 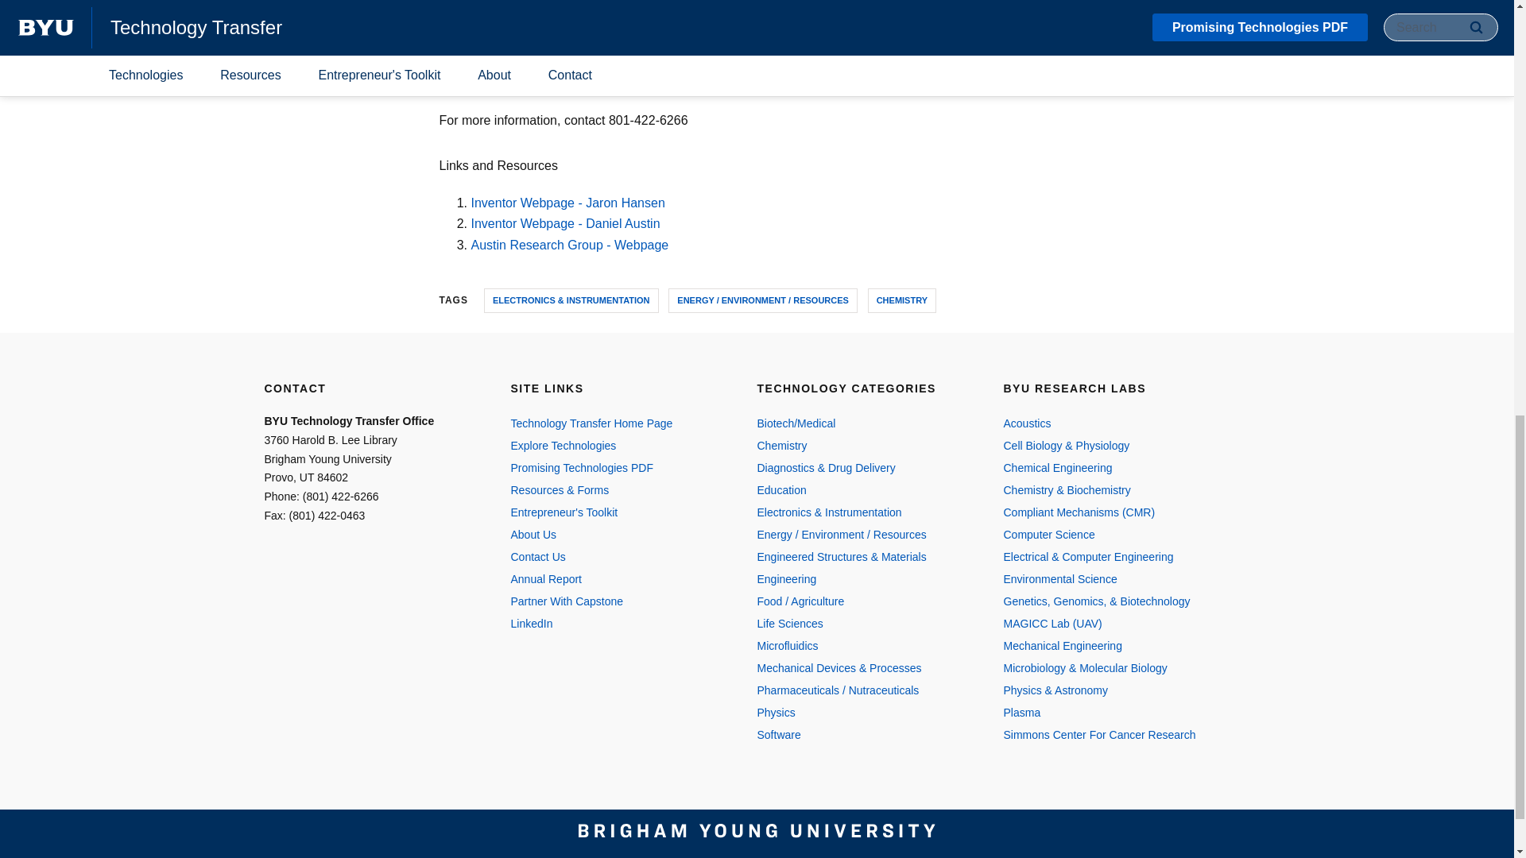 What do you see at coordinates (567, 203) in the screenshot?
I see `Inventor Webpage - Jaron Hansen` at bounding box center [567, 203].